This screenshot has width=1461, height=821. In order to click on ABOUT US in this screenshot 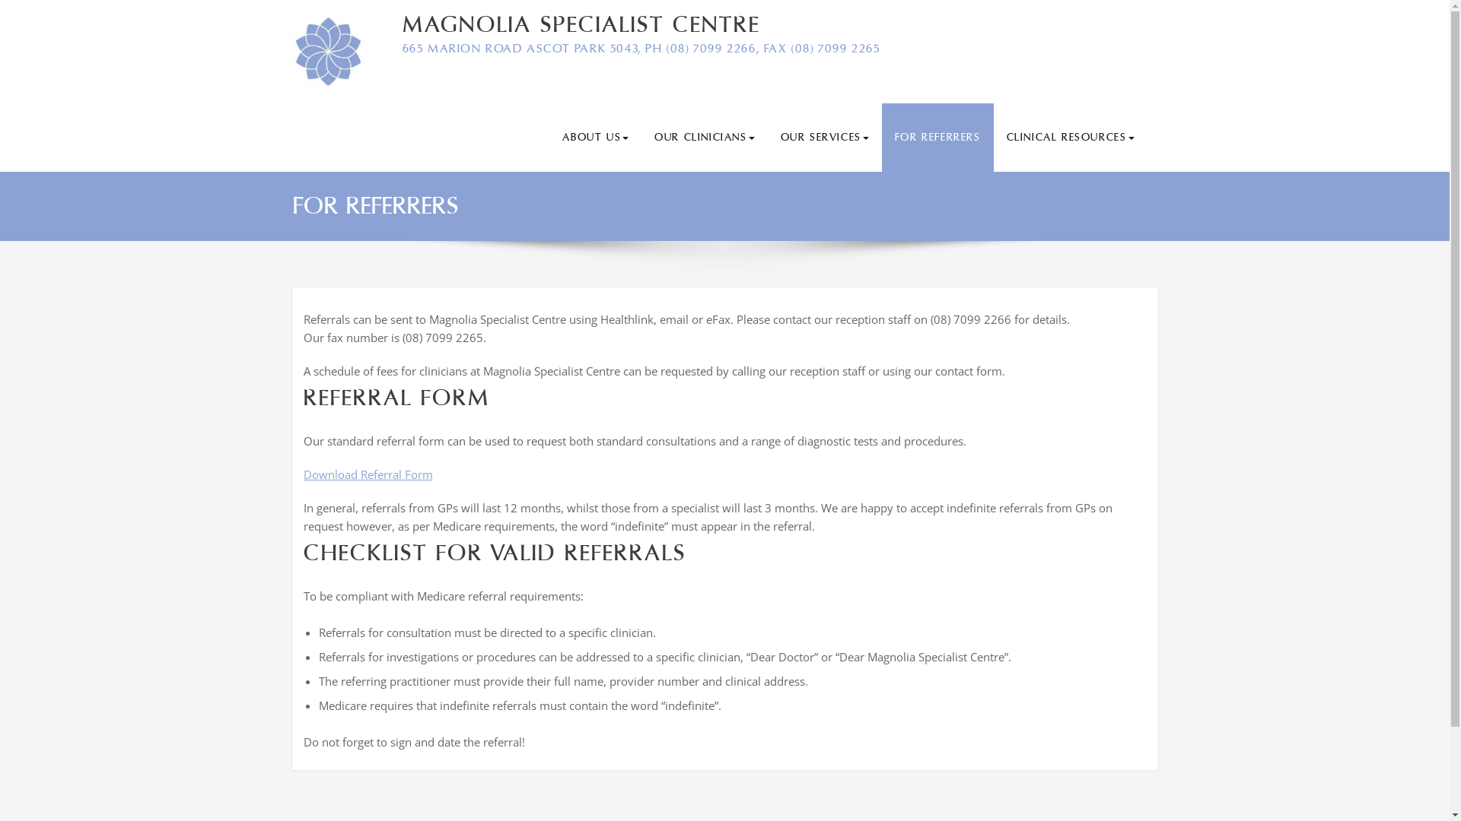, I will do `click(595, 138)`.